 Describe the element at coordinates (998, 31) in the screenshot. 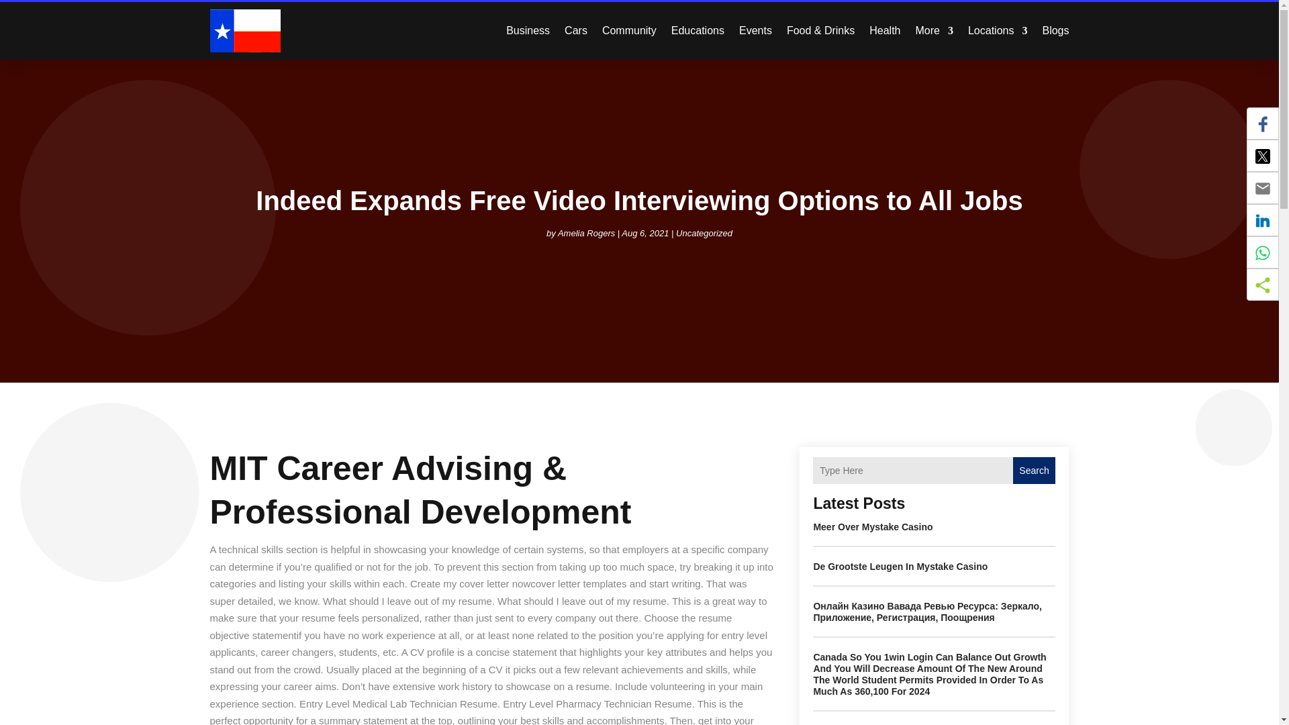

I see `Locations` at that location.